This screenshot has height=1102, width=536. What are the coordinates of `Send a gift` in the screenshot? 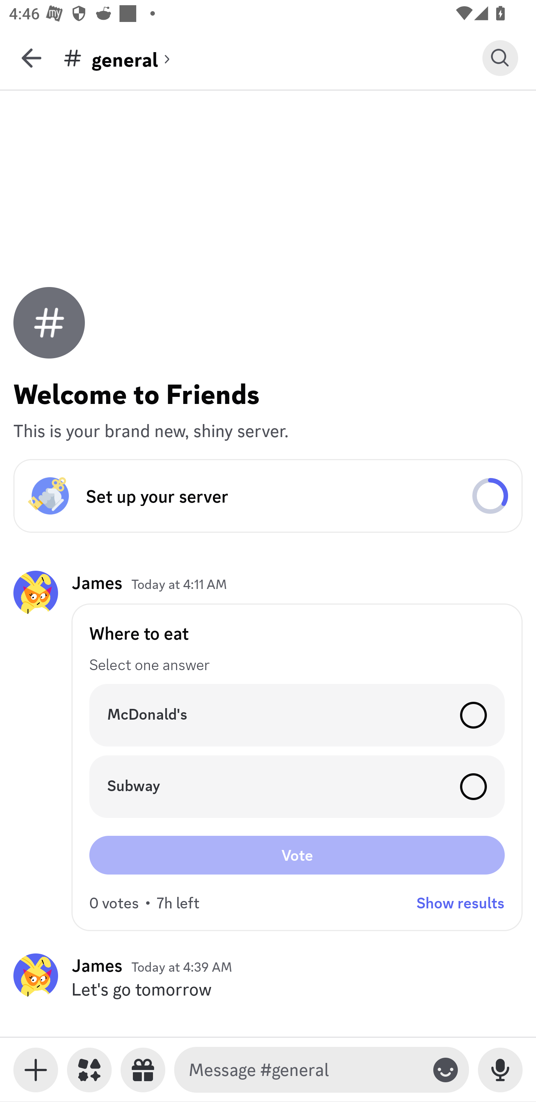 It's located at (143, 1070).